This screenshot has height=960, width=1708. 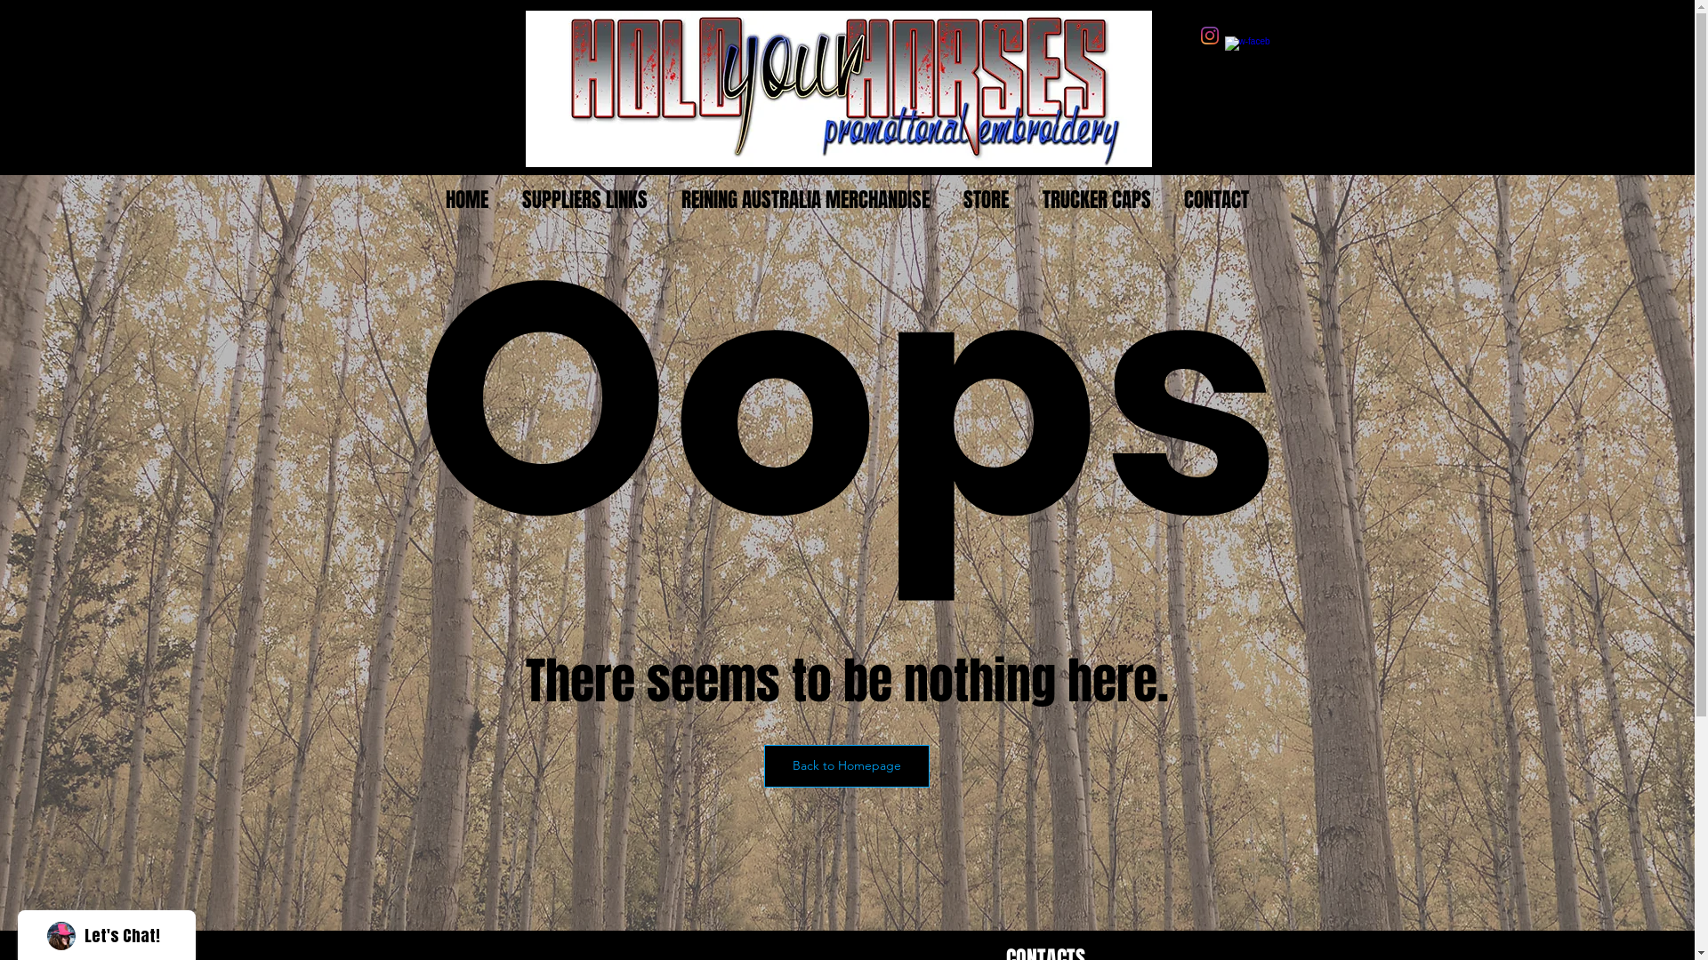 What do you see at coordinates (467, 201) in the screenshot?
I see `HOME` at bounding box center [467, 201].